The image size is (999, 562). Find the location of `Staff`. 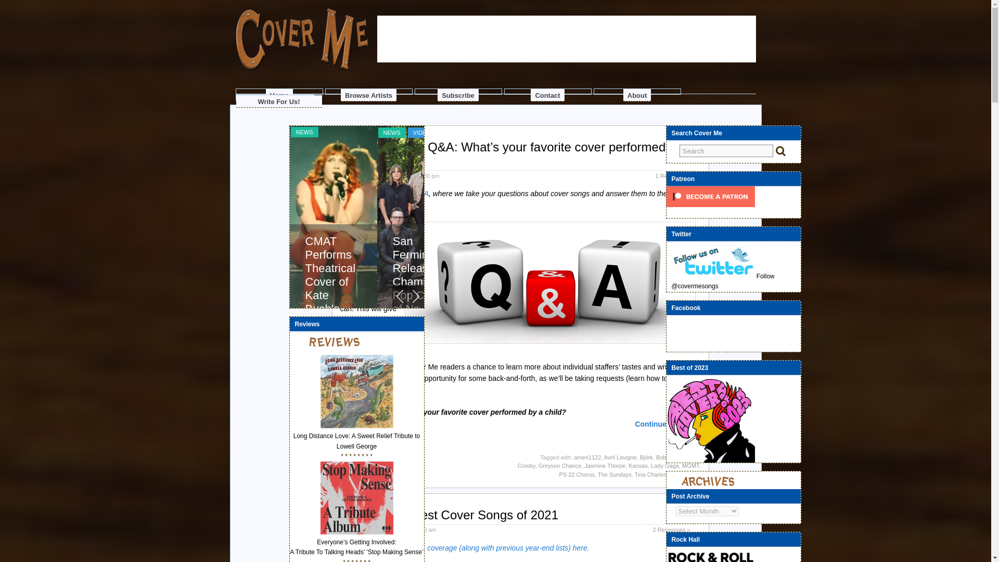

Staff is located at coordinates (403, 529).